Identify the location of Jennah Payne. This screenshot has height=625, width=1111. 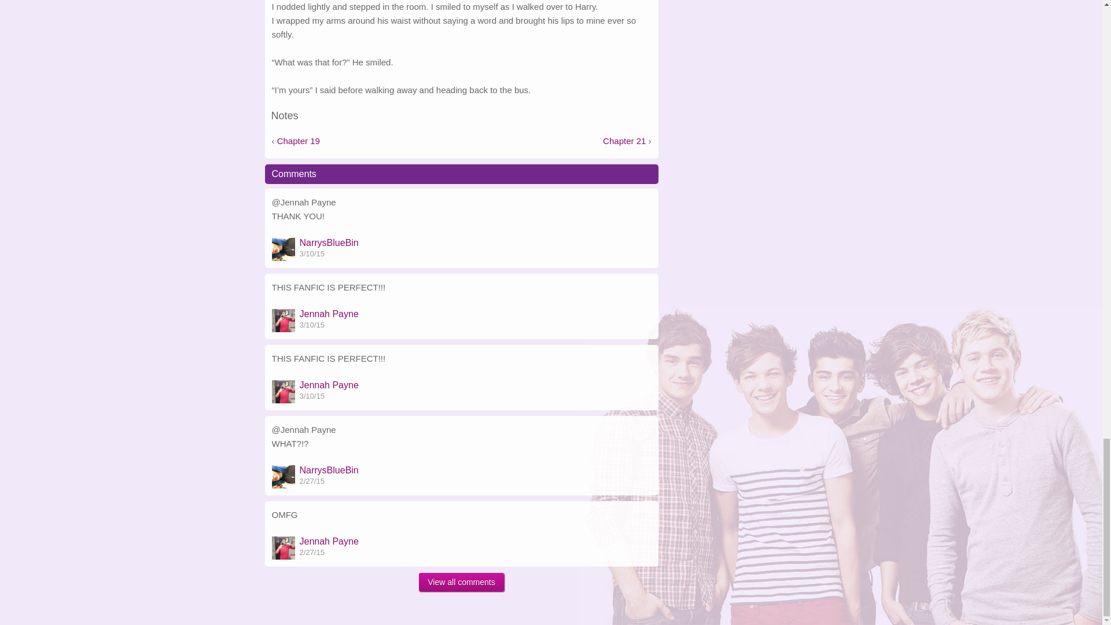
(329, 314).